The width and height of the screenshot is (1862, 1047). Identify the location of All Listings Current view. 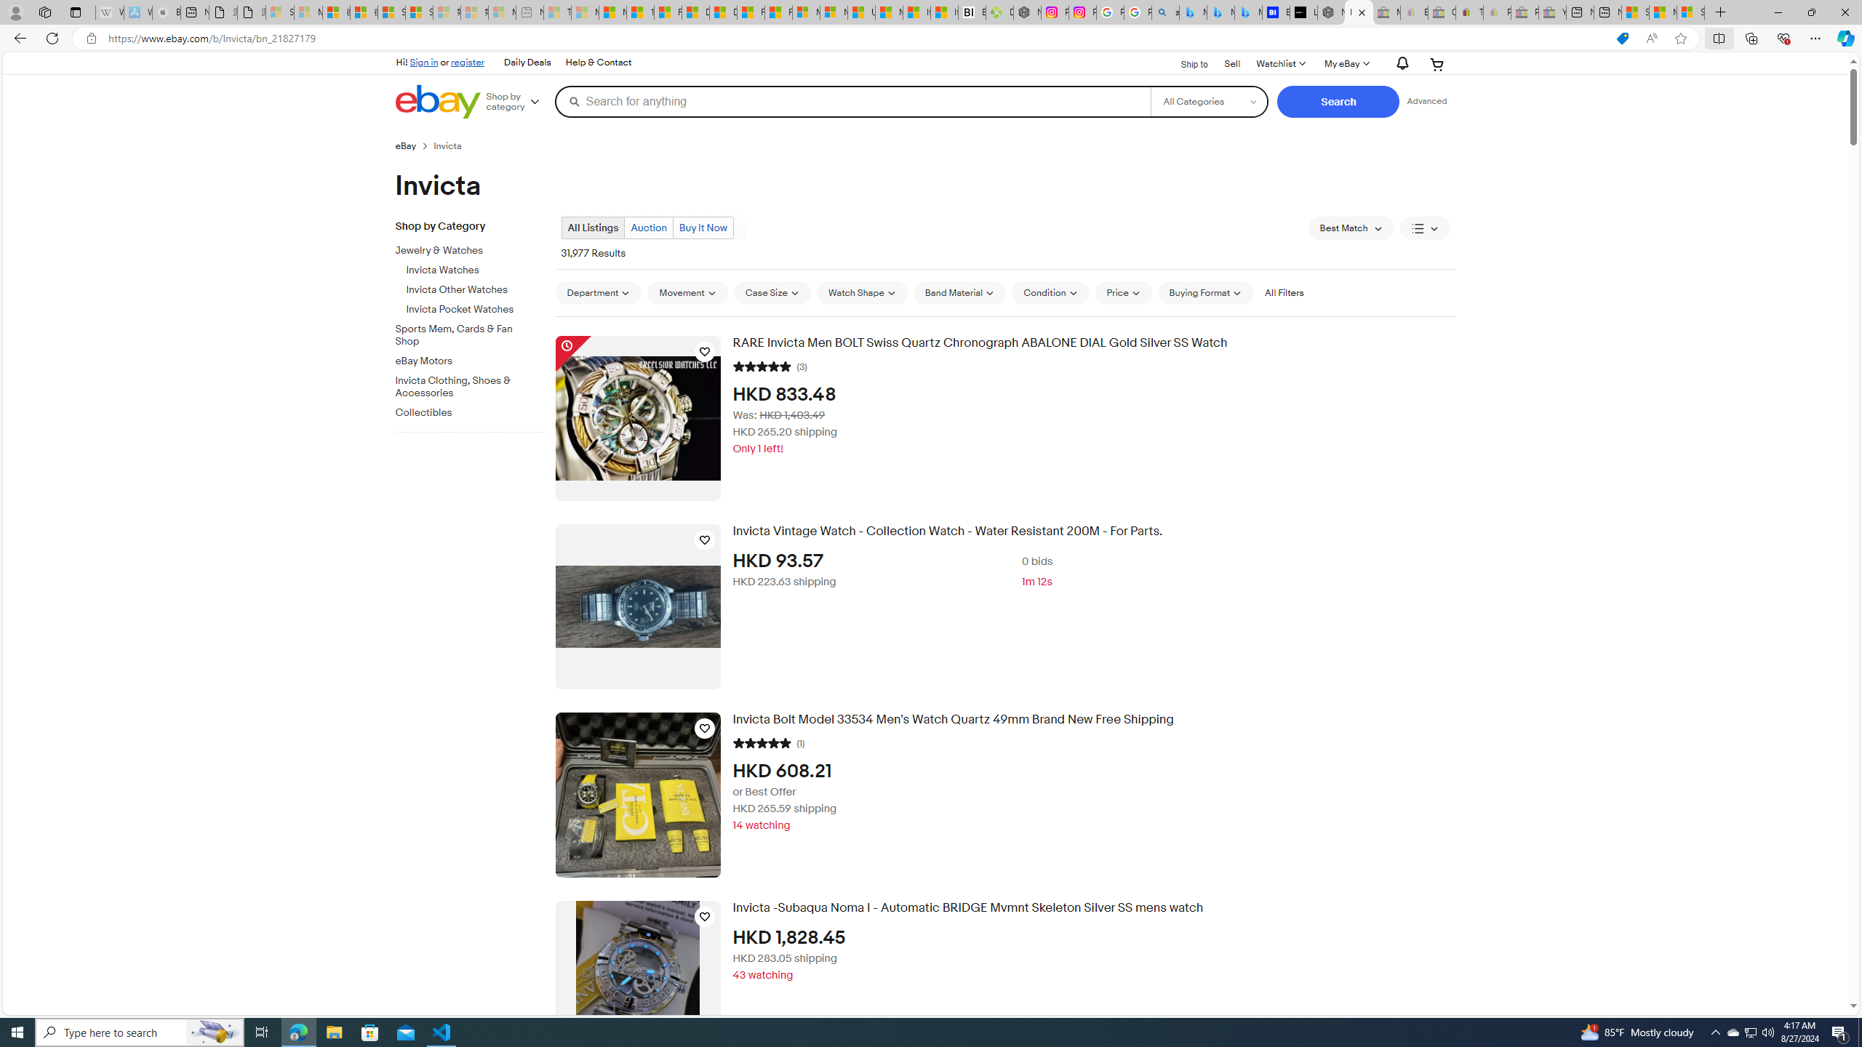
(594, 228).